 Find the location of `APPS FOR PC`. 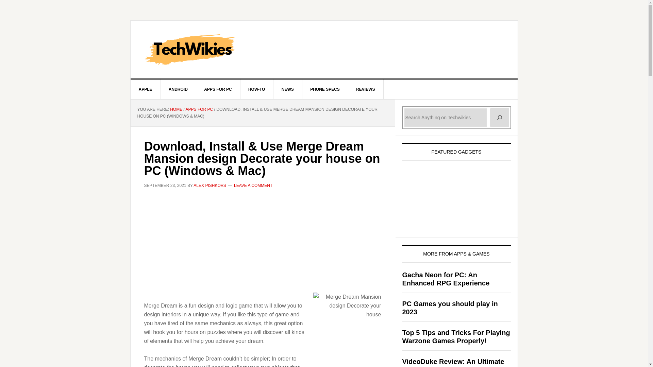

APPS FOR PC is located at coordinates (218, 89).